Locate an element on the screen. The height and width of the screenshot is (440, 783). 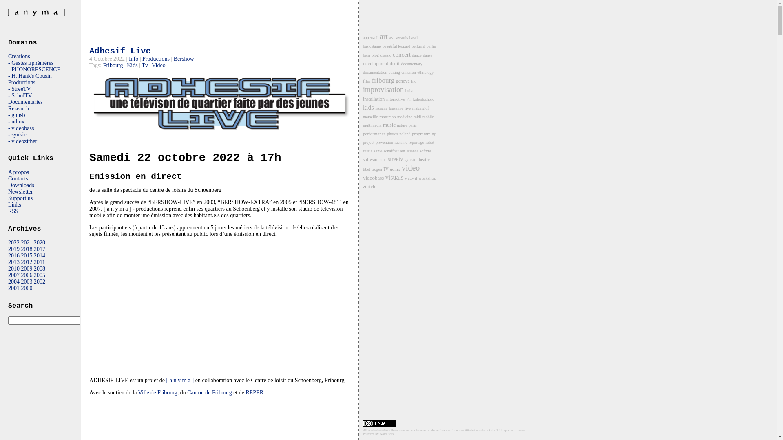
2016 is located at coordinates (14, 255).